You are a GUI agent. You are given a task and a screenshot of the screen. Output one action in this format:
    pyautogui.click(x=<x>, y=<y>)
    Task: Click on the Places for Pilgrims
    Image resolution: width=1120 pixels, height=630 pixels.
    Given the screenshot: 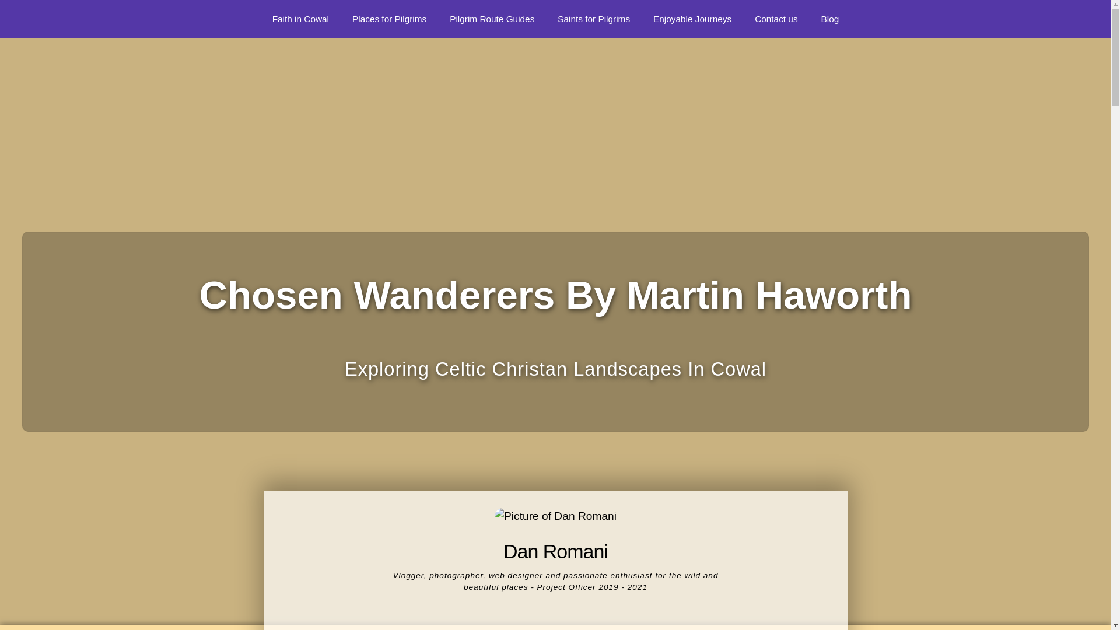 What is the action you would take?
    pyautogui.click(x=388, y=19)
    